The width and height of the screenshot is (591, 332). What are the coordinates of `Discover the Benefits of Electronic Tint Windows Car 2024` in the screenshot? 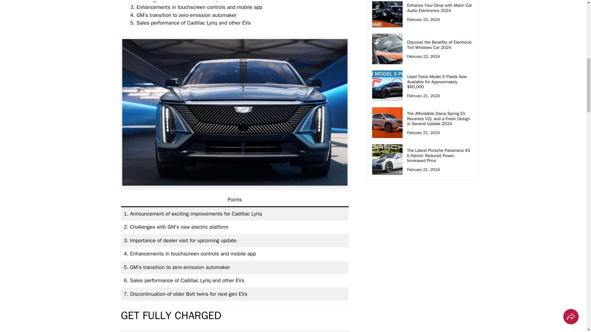 It's located at (439, 45).